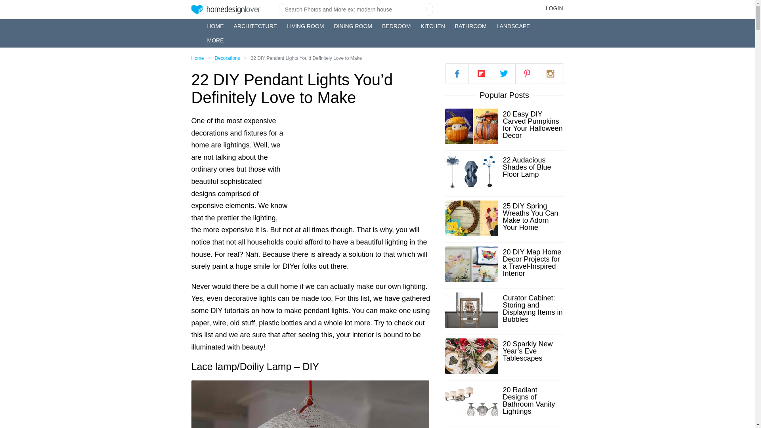 The height and width of the screenshot is (428, 761). What do you see at coordinates (228, 58) in the screenshot?
I see `Decorations` at bounding box center [228, 58].